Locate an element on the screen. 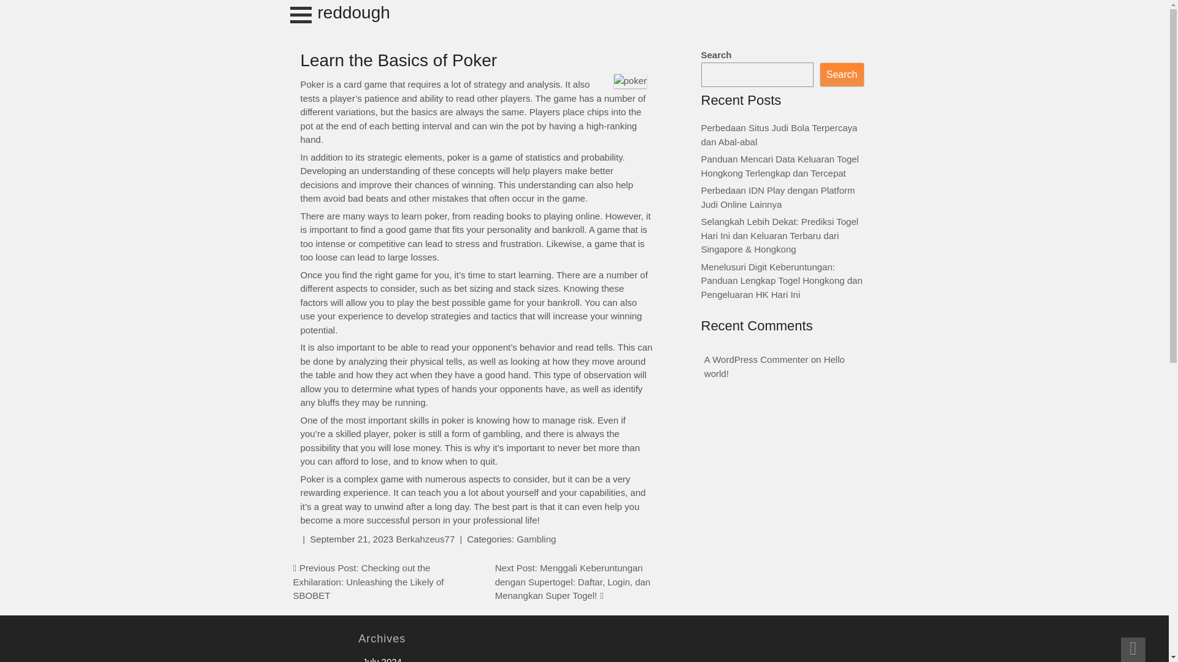 The image size is (1178, 662). Perbedaan Situs Judi Bola Terpercaya dan Abal-abal is located at coordinates (779, 134).